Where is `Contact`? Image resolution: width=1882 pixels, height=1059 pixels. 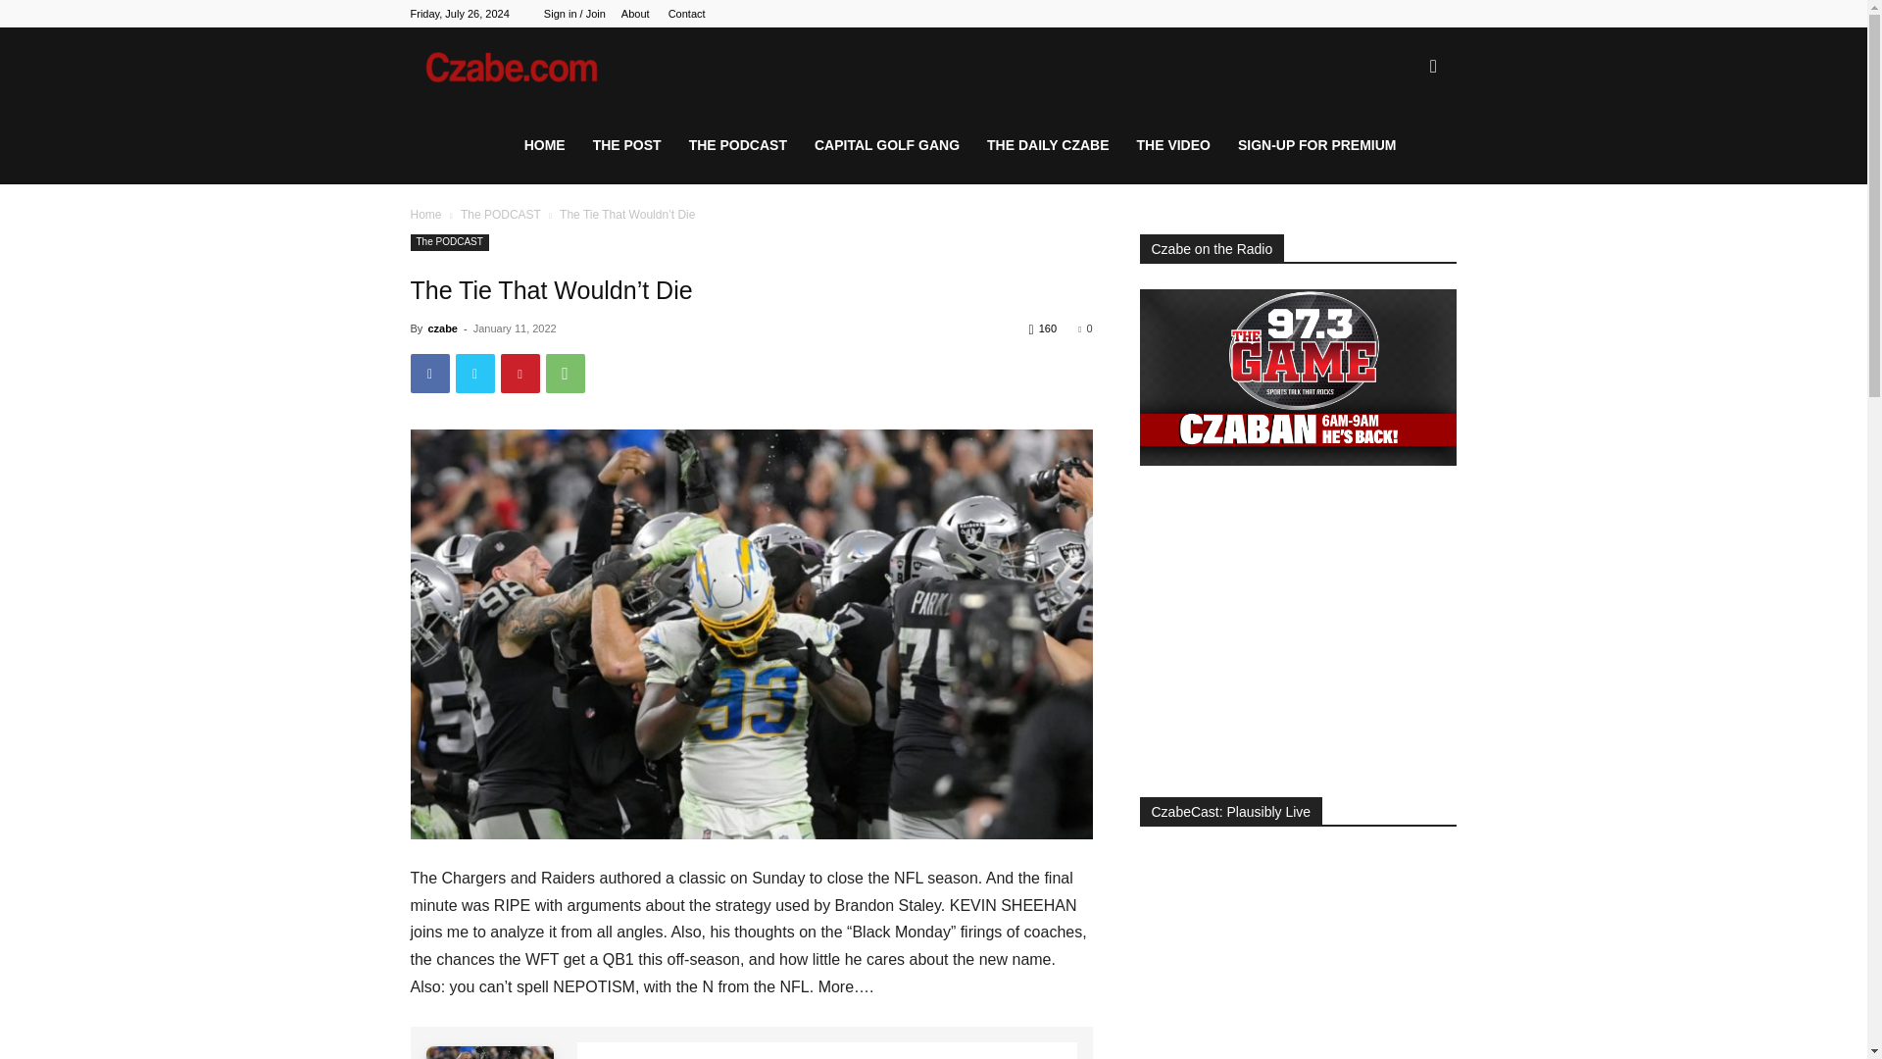
Contact is located at coordinates (686, 14).